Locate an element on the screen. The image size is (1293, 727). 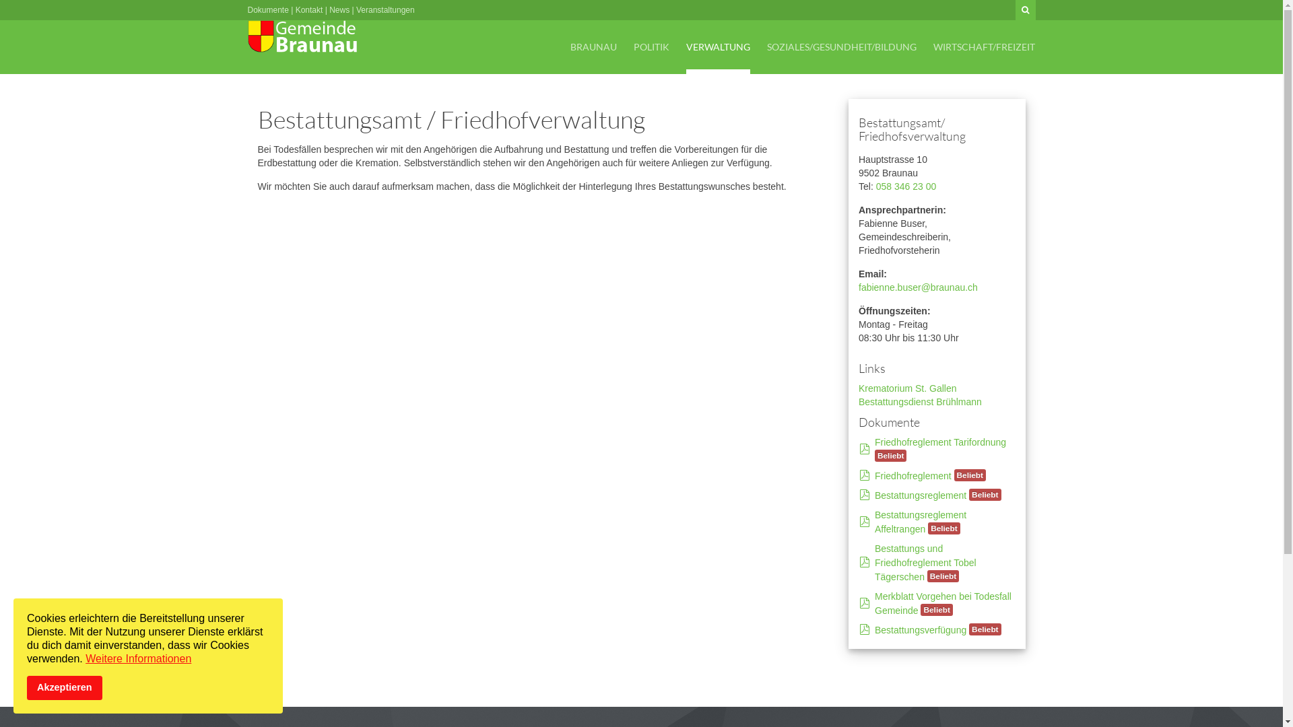
Merkblatt Vorgehen bei Todesfall Gemeinde is located at coordinates (943, 603).